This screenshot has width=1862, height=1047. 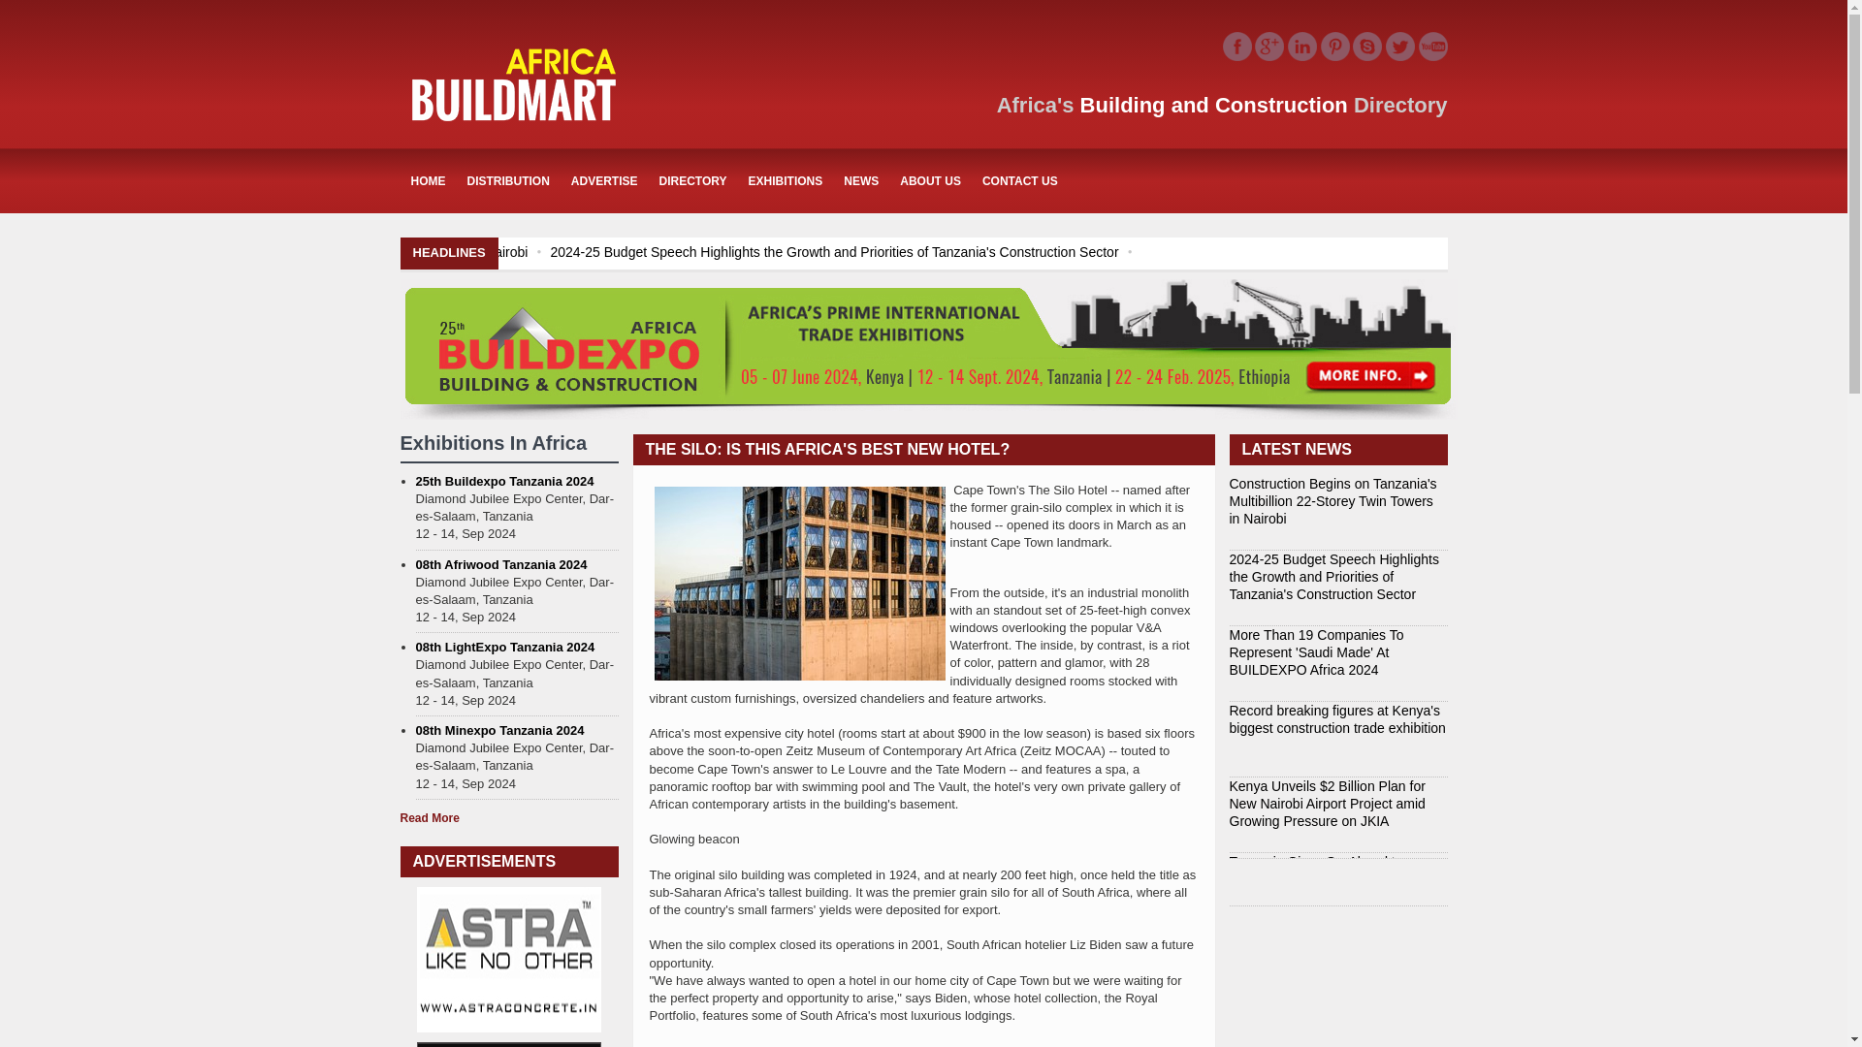 I want to click on ABOUT US, so click(x=931, y=180).